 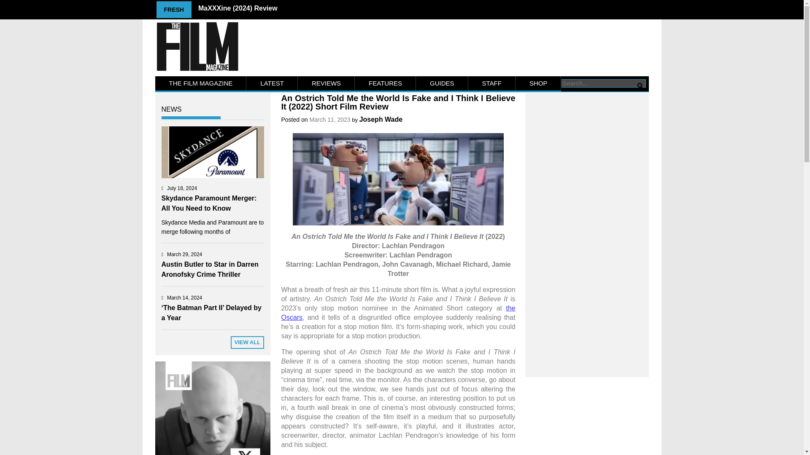 I want to click on REVIEWS, so click(x=326, y=83).